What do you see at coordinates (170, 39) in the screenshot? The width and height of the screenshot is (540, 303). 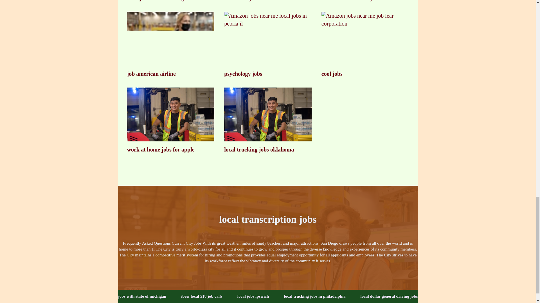 I see `Amazon jobs near me` at bounding box center [170, 39].